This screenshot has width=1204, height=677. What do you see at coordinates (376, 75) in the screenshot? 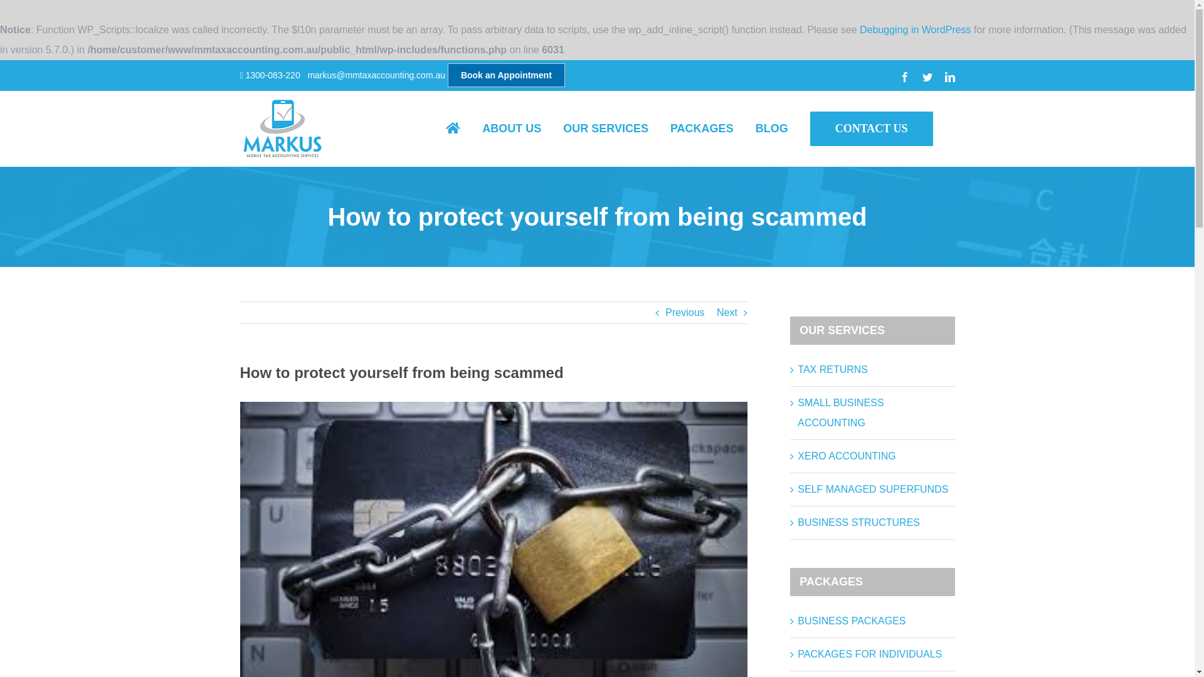
I see `markus@mmtaxaccounting.com.au` at bounding box center [376, 75].